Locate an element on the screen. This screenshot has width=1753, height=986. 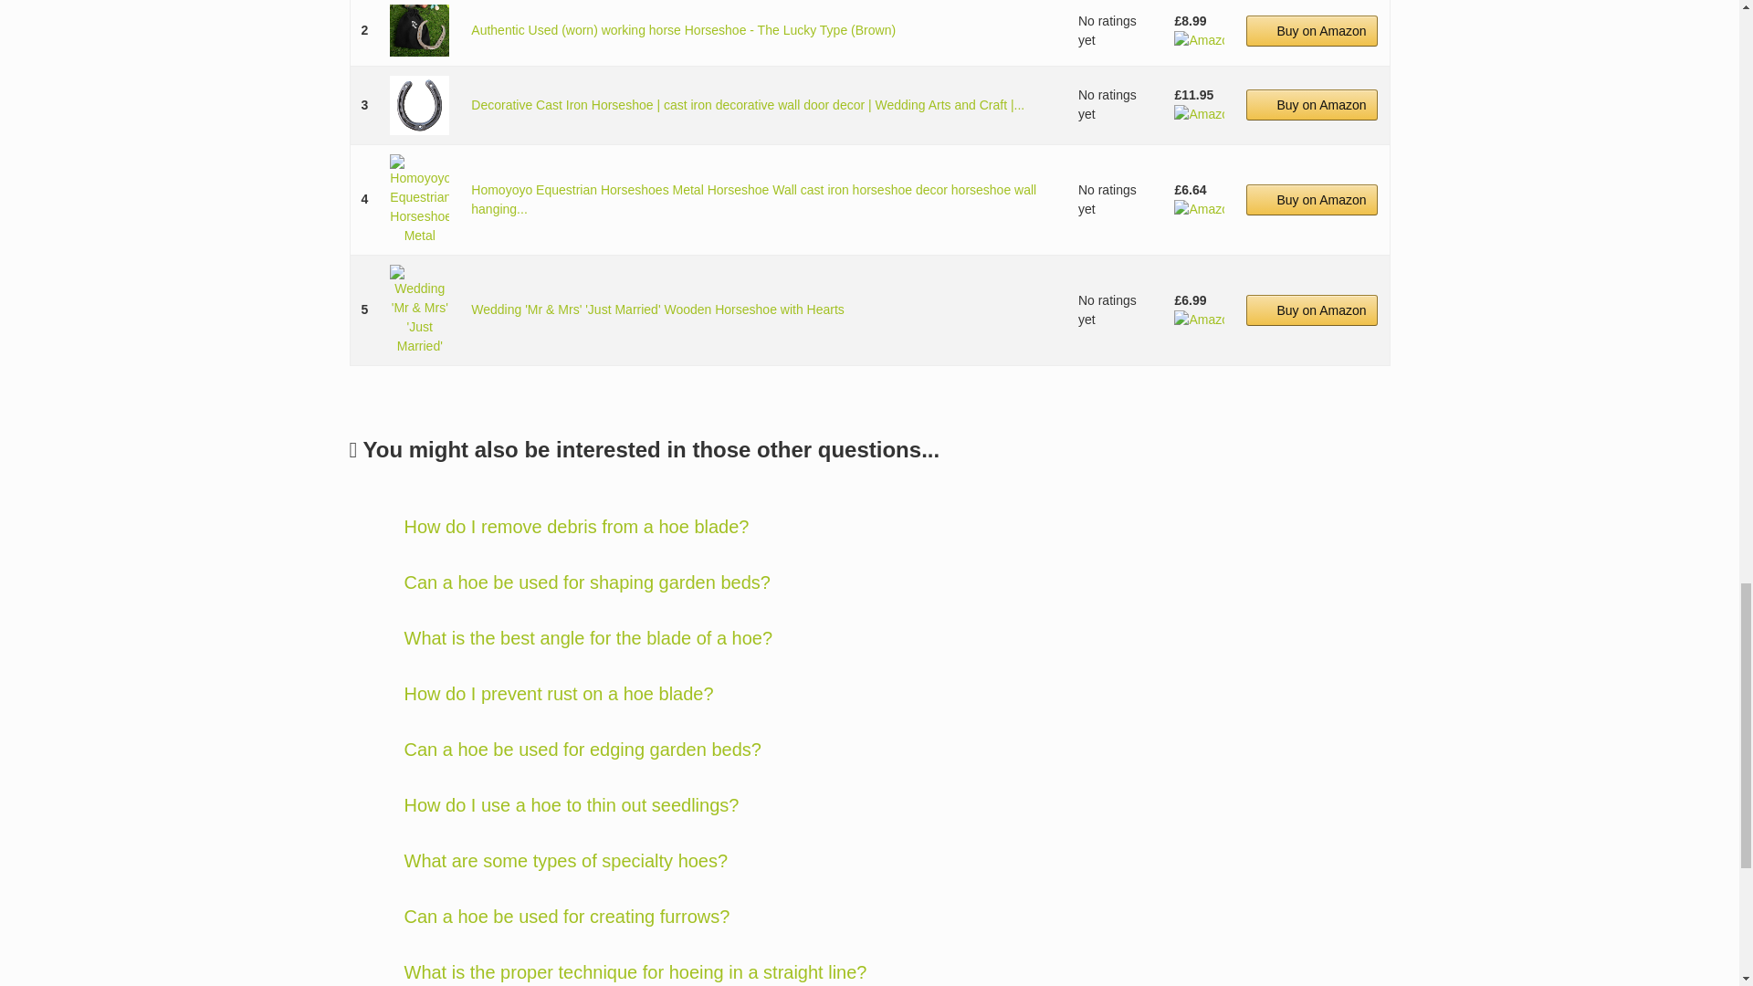
Amazon Prime is located at coordinates (1199, 39).